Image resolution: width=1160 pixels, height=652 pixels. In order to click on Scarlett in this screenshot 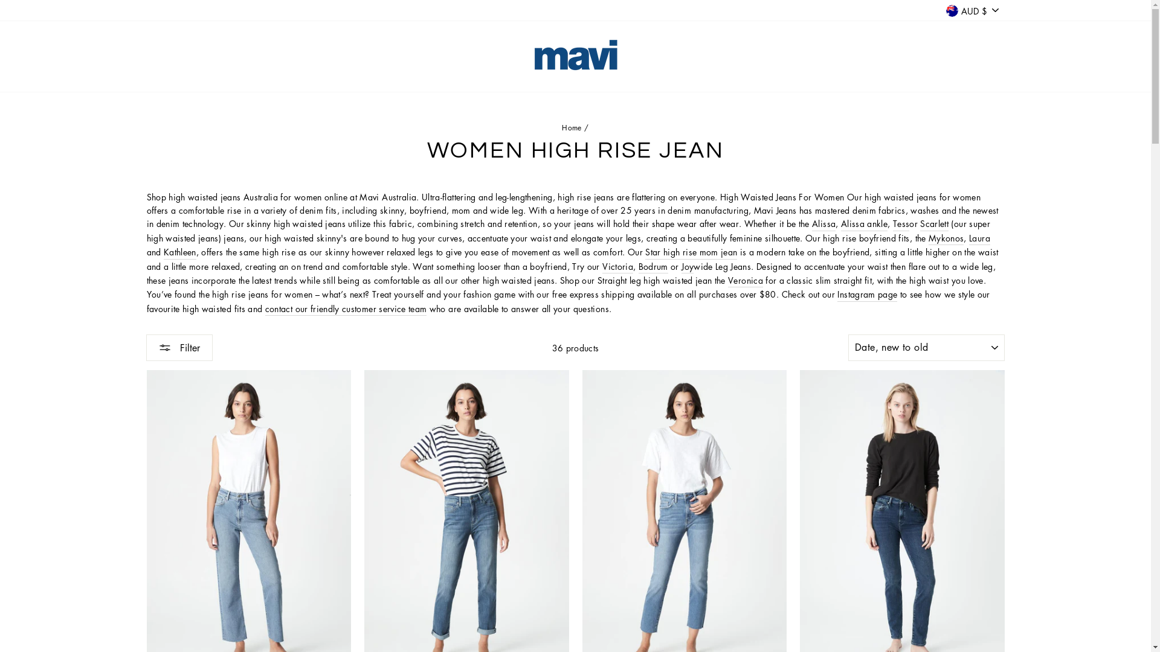, I will do `click(934, 223)`.